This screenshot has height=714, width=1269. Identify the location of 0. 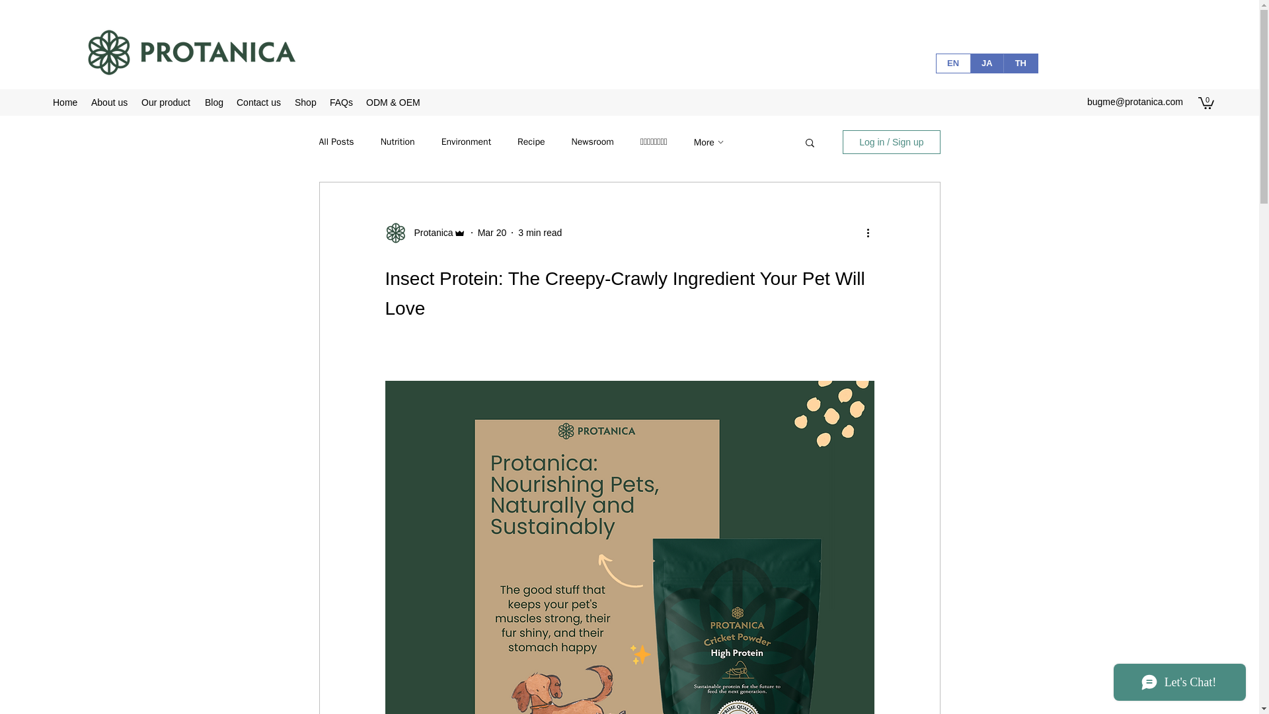
(1206, 102).